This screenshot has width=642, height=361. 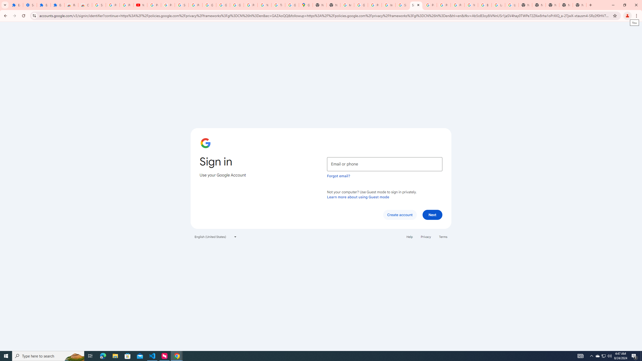 What do you see at coordinates (306, 5) in the screenshot?
I see `Google Maps` at bounding box center [306, 5].